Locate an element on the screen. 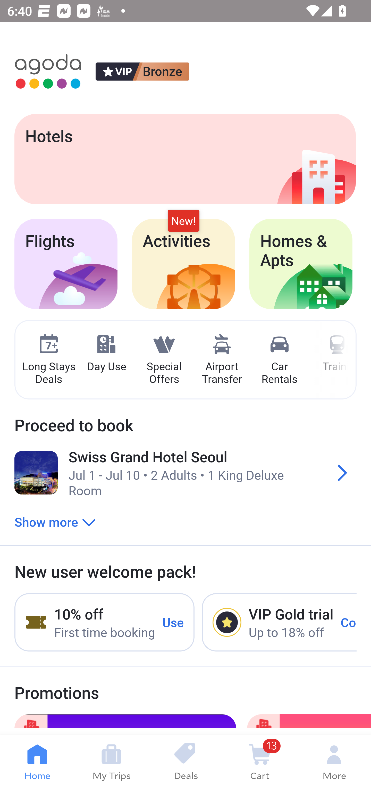 This screenshot has width=371, height=785. Hotels is located at coordinates (185, 159).